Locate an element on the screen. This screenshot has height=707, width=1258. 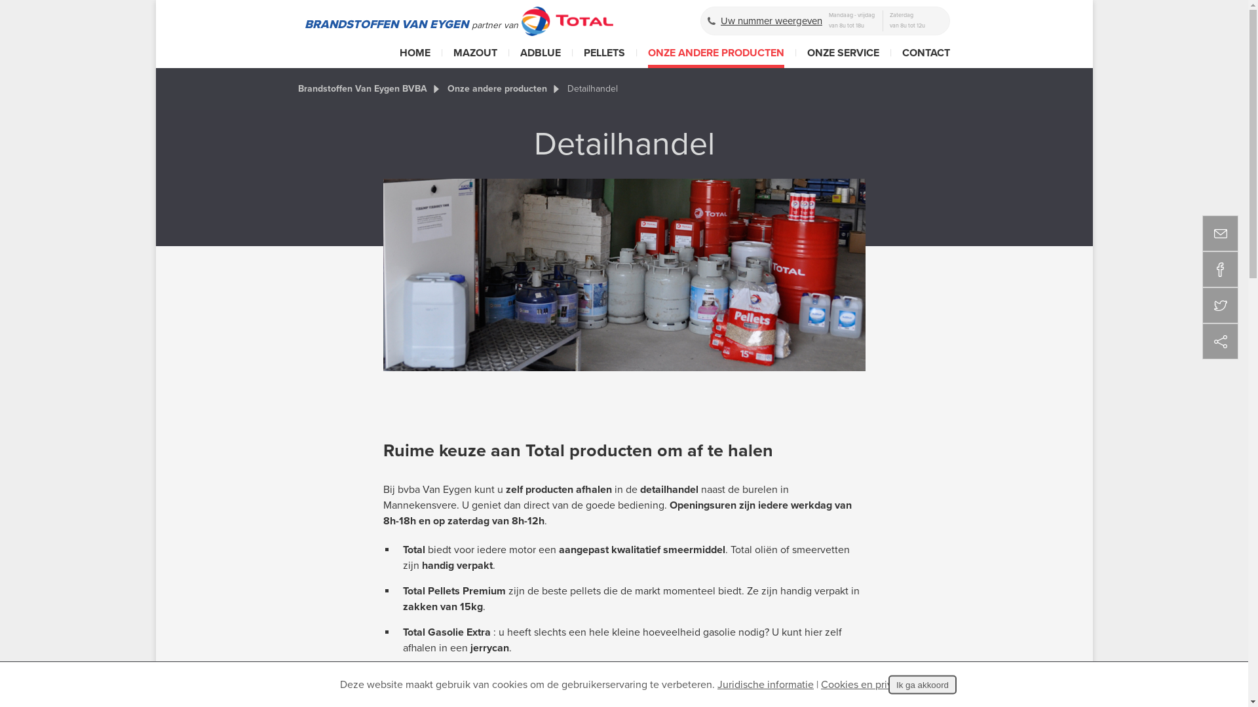
ONZE SERVICE is located at coordinates (843, 56).